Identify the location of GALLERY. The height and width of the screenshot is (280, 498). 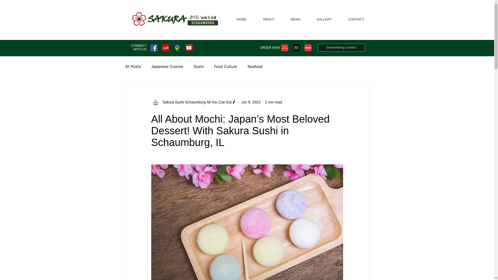
(324, 19).